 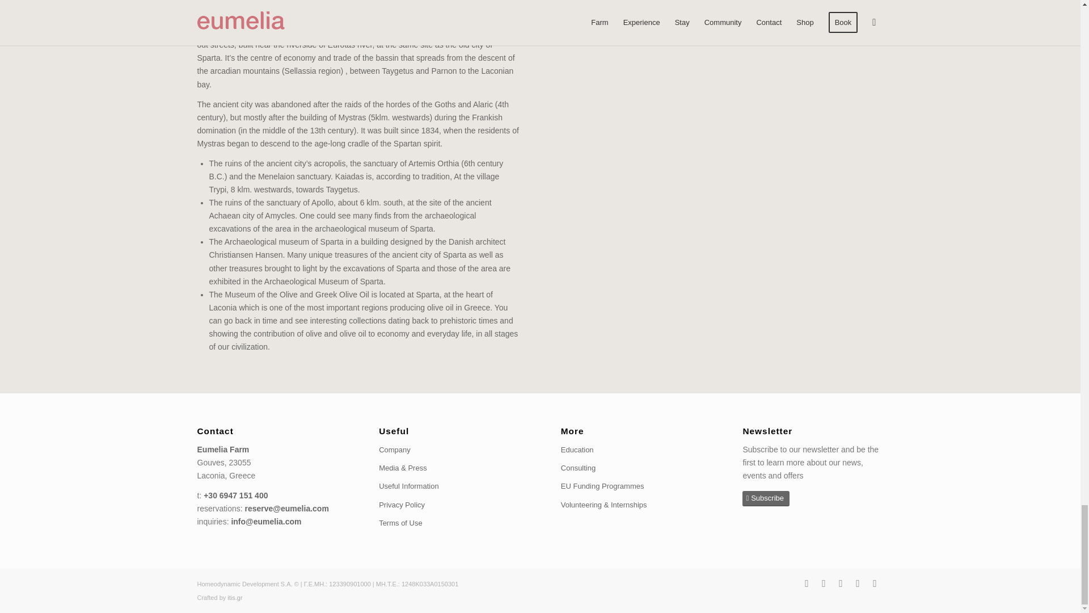 I want to click on Company, so click(x=449, y=450).